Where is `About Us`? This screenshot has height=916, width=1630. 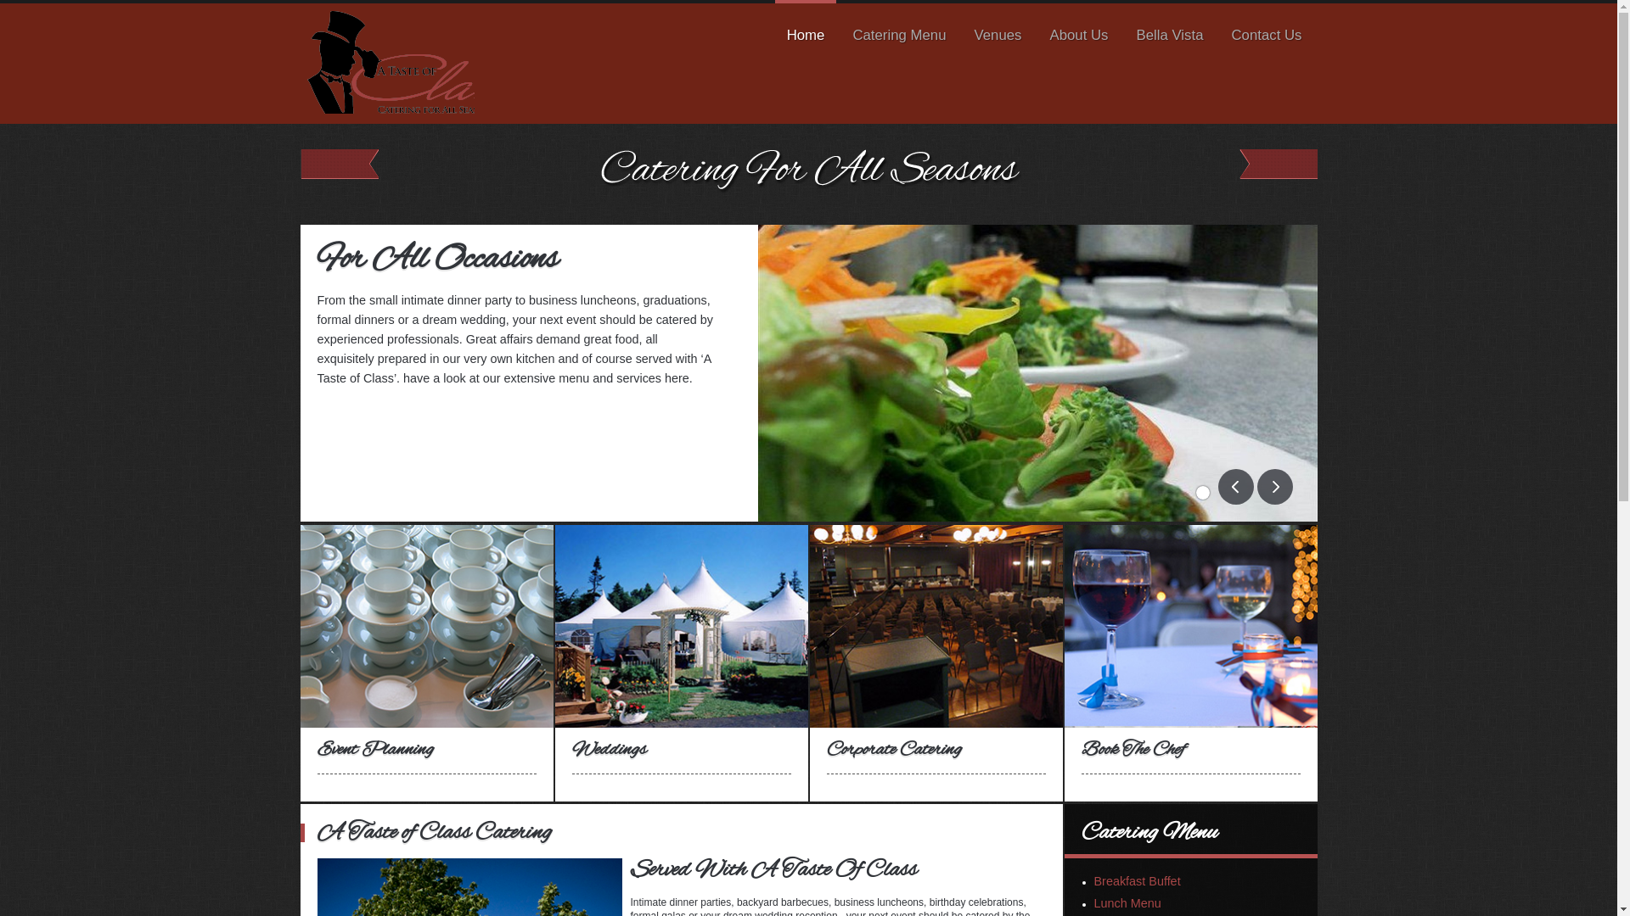
About Us is located at coordinates (1078, 41).